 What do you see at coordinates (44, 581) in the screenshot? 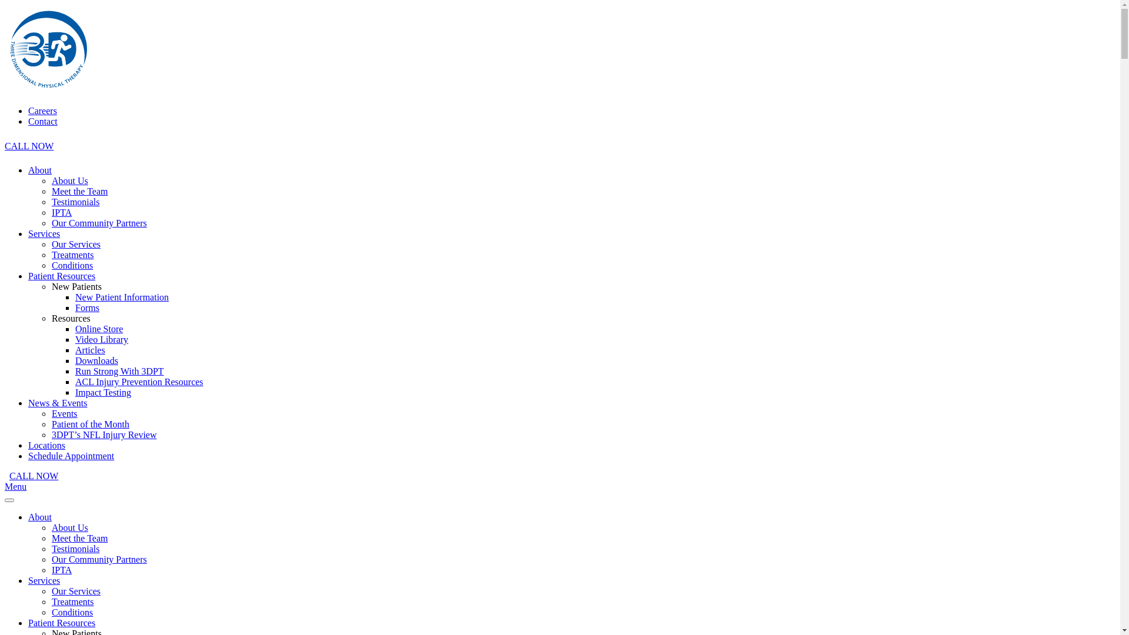
I see `Services` at bounding box center [44, 581].